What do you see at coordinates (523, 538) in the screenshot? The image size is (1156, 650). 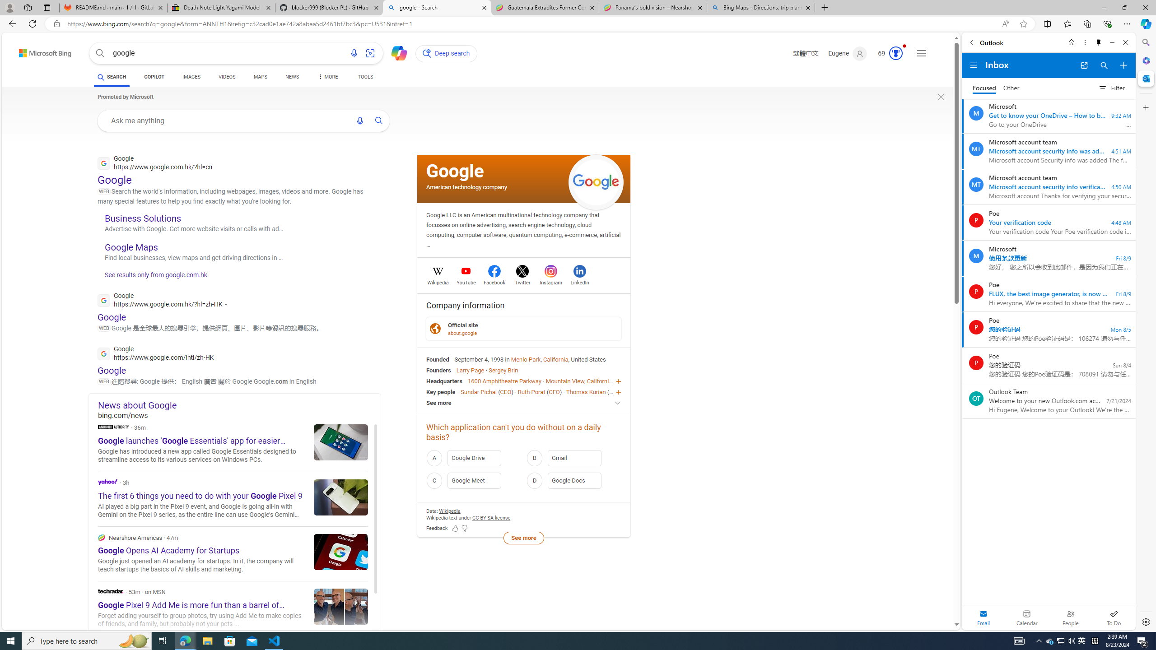 I see `See more` at bounding box center [523, 538].